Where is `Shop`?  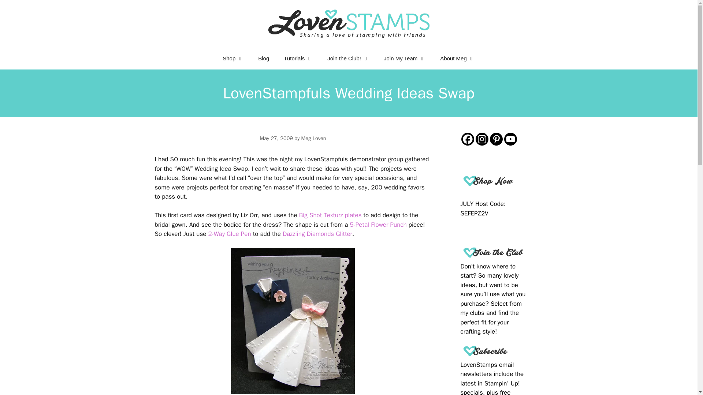
Shop is located at coordinates (233, 59).